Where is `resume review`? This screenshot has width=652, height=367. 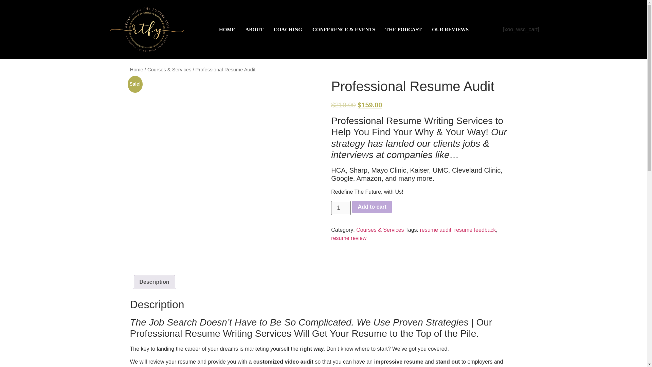
resume review is located at coordinates (349, 238).